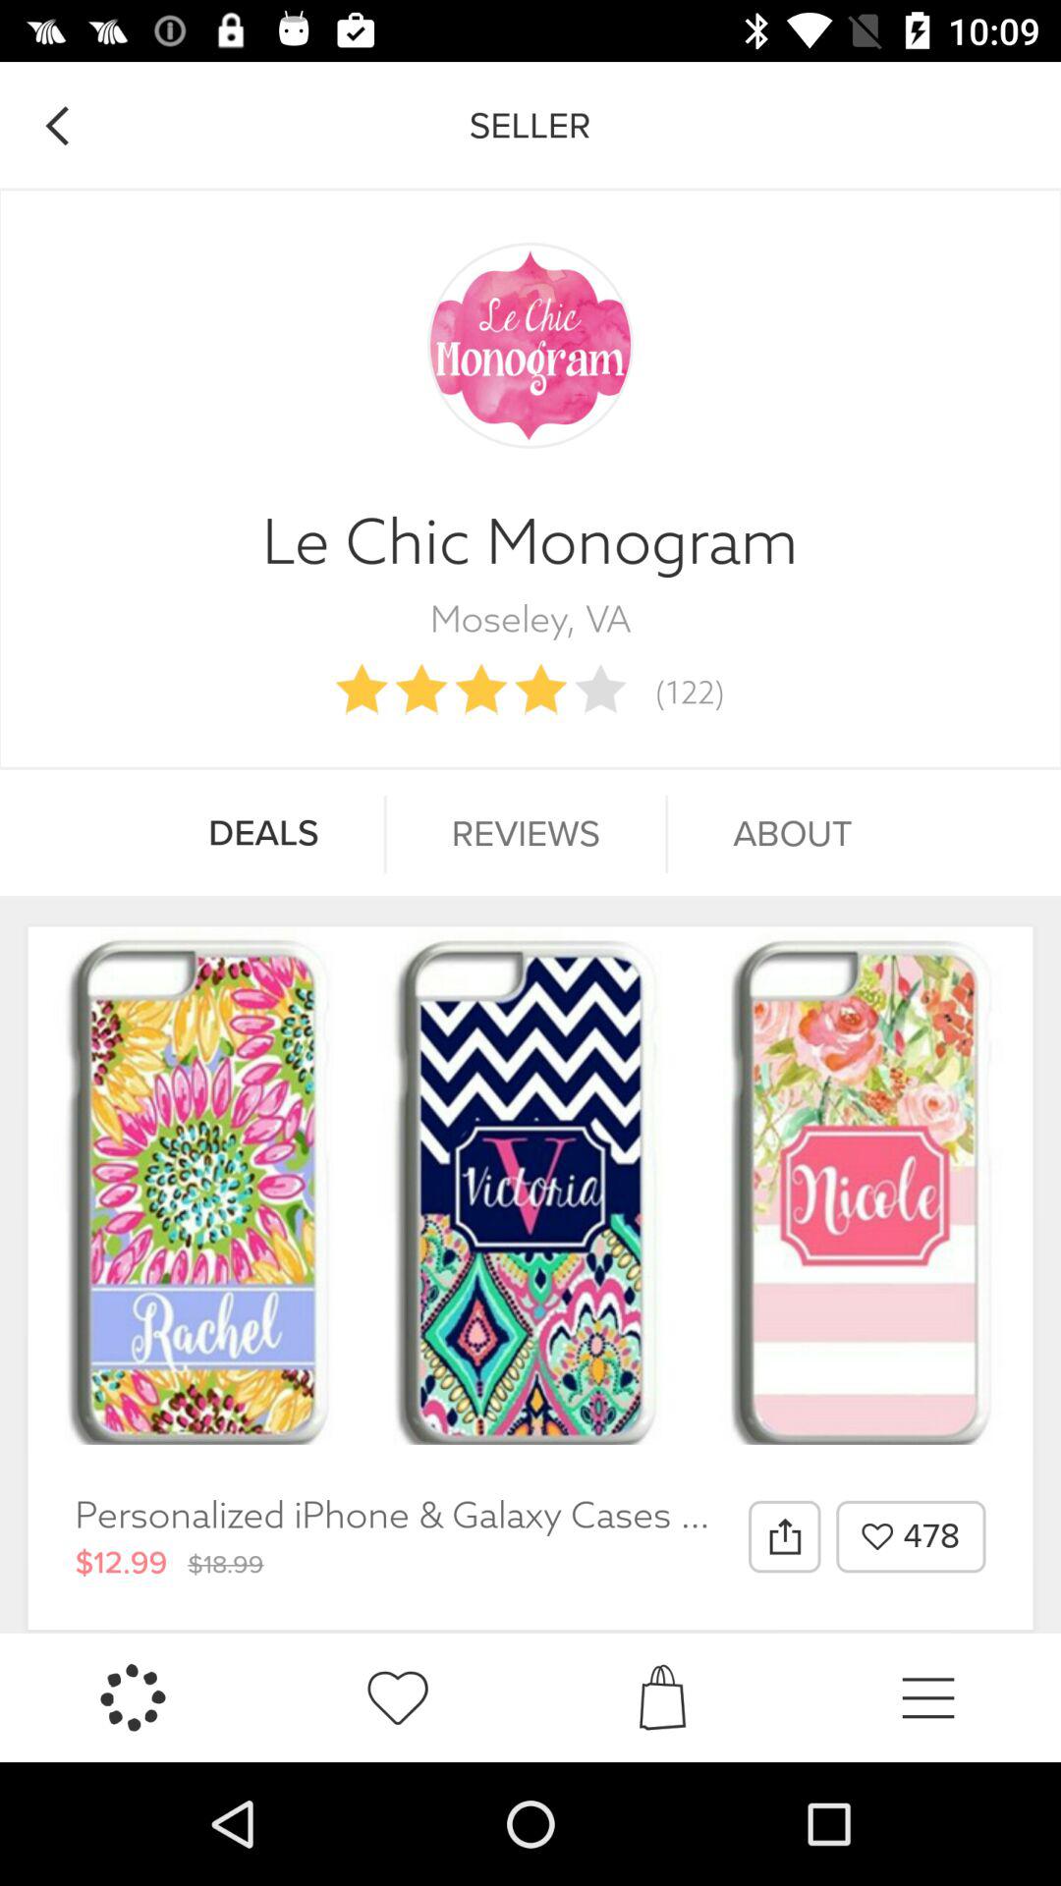  I want to click on press icon next to the 478 item, so click(784, 1536).